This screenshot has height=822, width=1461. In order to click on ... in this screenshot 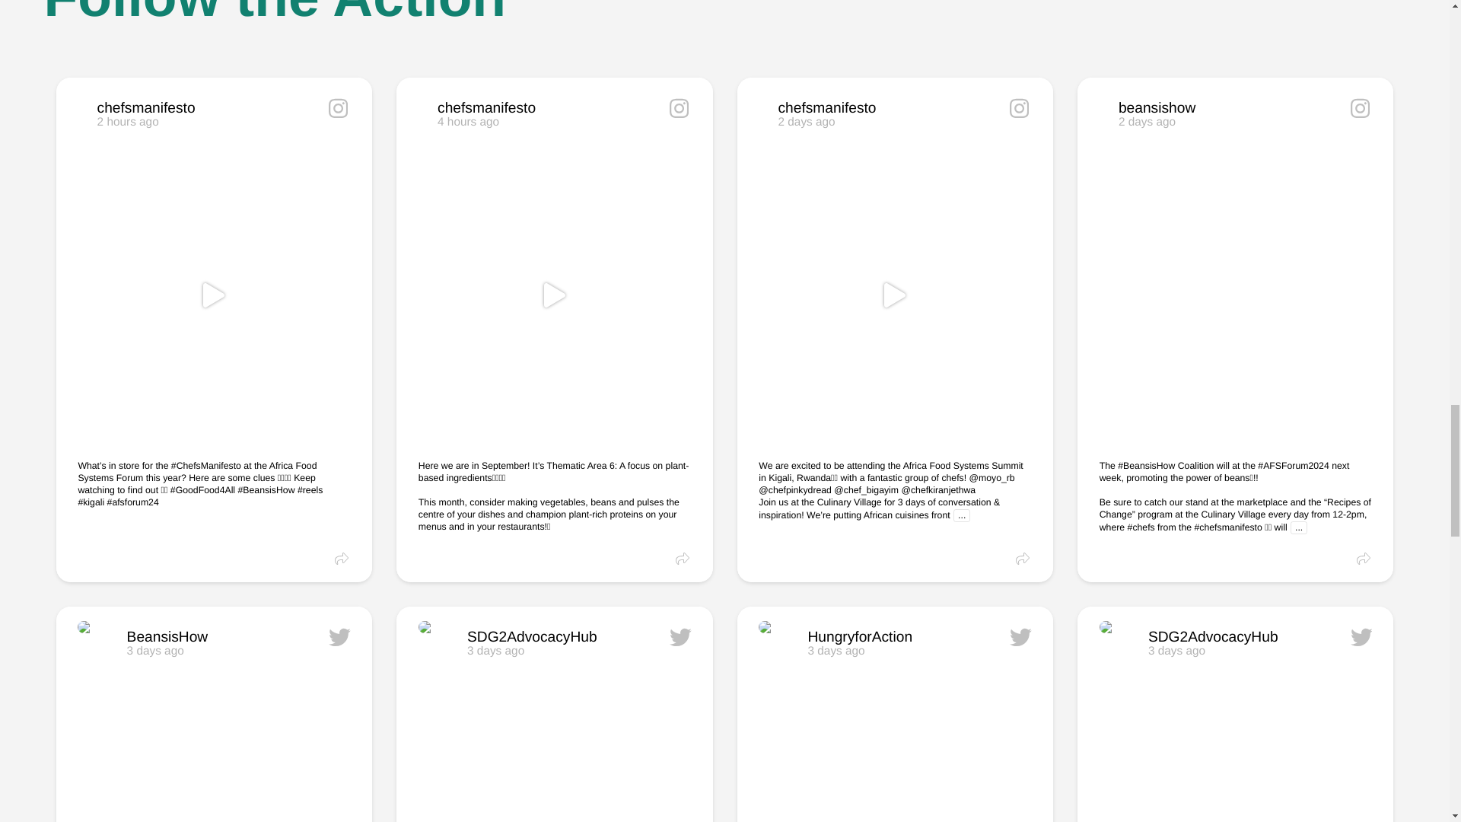, I will do `click(149, 110)`.